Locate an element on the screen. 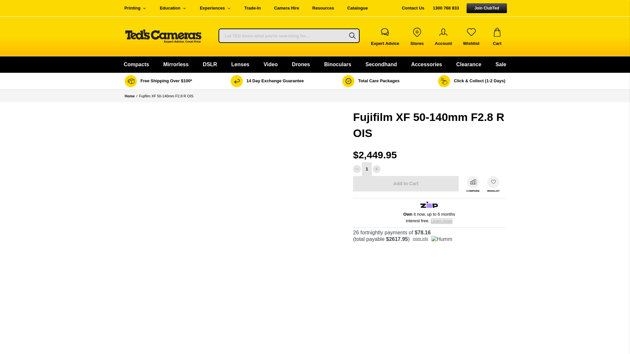  Contact Us is located at coordinates (413, 8).